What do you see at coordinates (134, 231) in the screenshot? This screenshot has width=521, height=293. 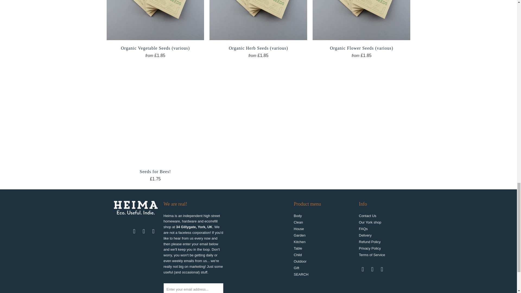 I see `Email Heima` at bounding box center [134, 231].